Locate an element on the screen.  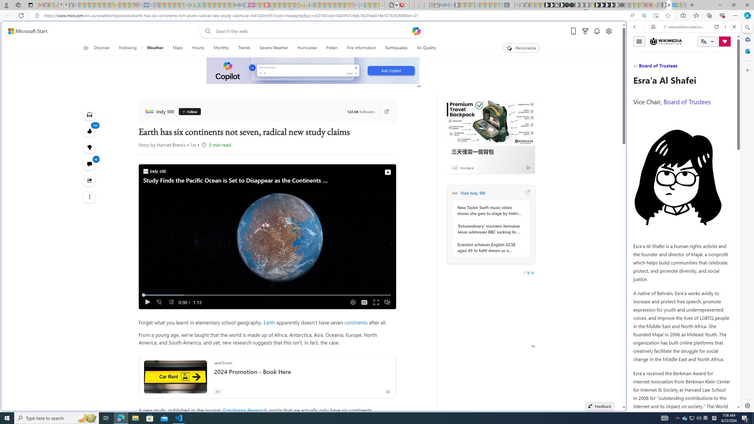
Wiktionary is located at coordinates (682, 197).